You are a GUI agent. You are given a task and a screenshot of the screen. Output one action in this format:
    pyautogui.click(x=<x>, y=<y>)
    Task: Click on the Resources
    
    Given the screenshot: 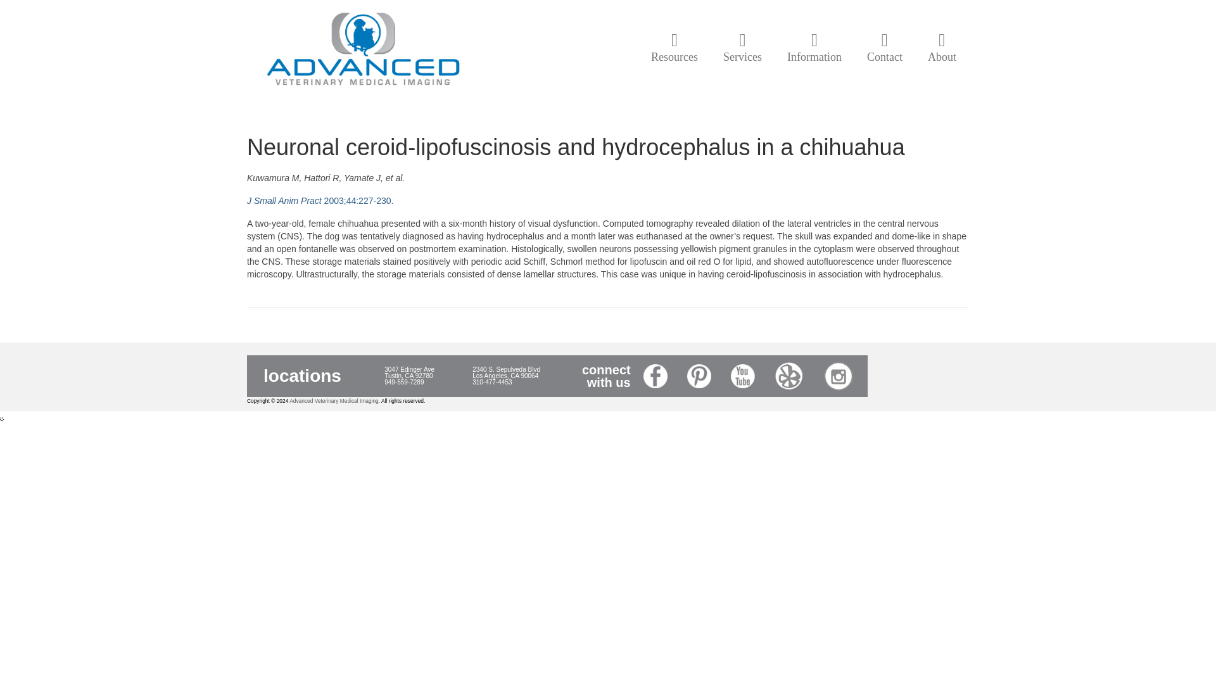 What is the action you would take?
    pyautogui.click(x=674, y=48)
    